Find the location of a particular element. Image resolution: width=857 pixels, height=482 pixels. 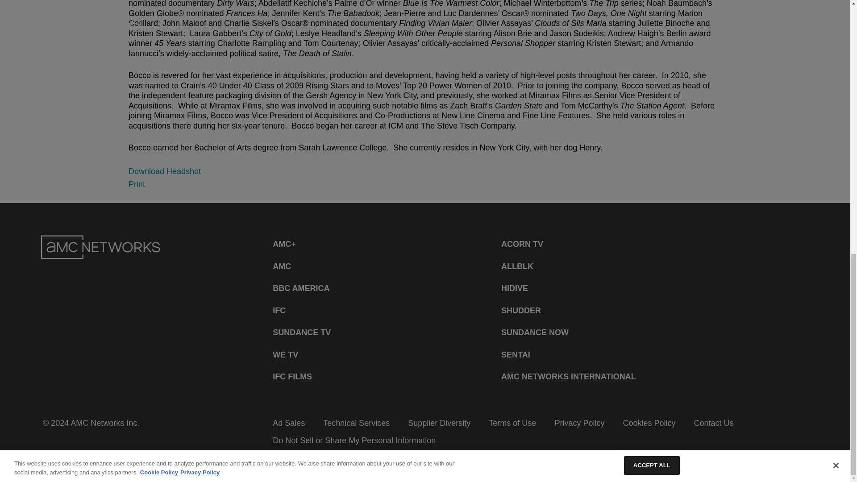

Download Headshot is located at coordinates (164, 171).